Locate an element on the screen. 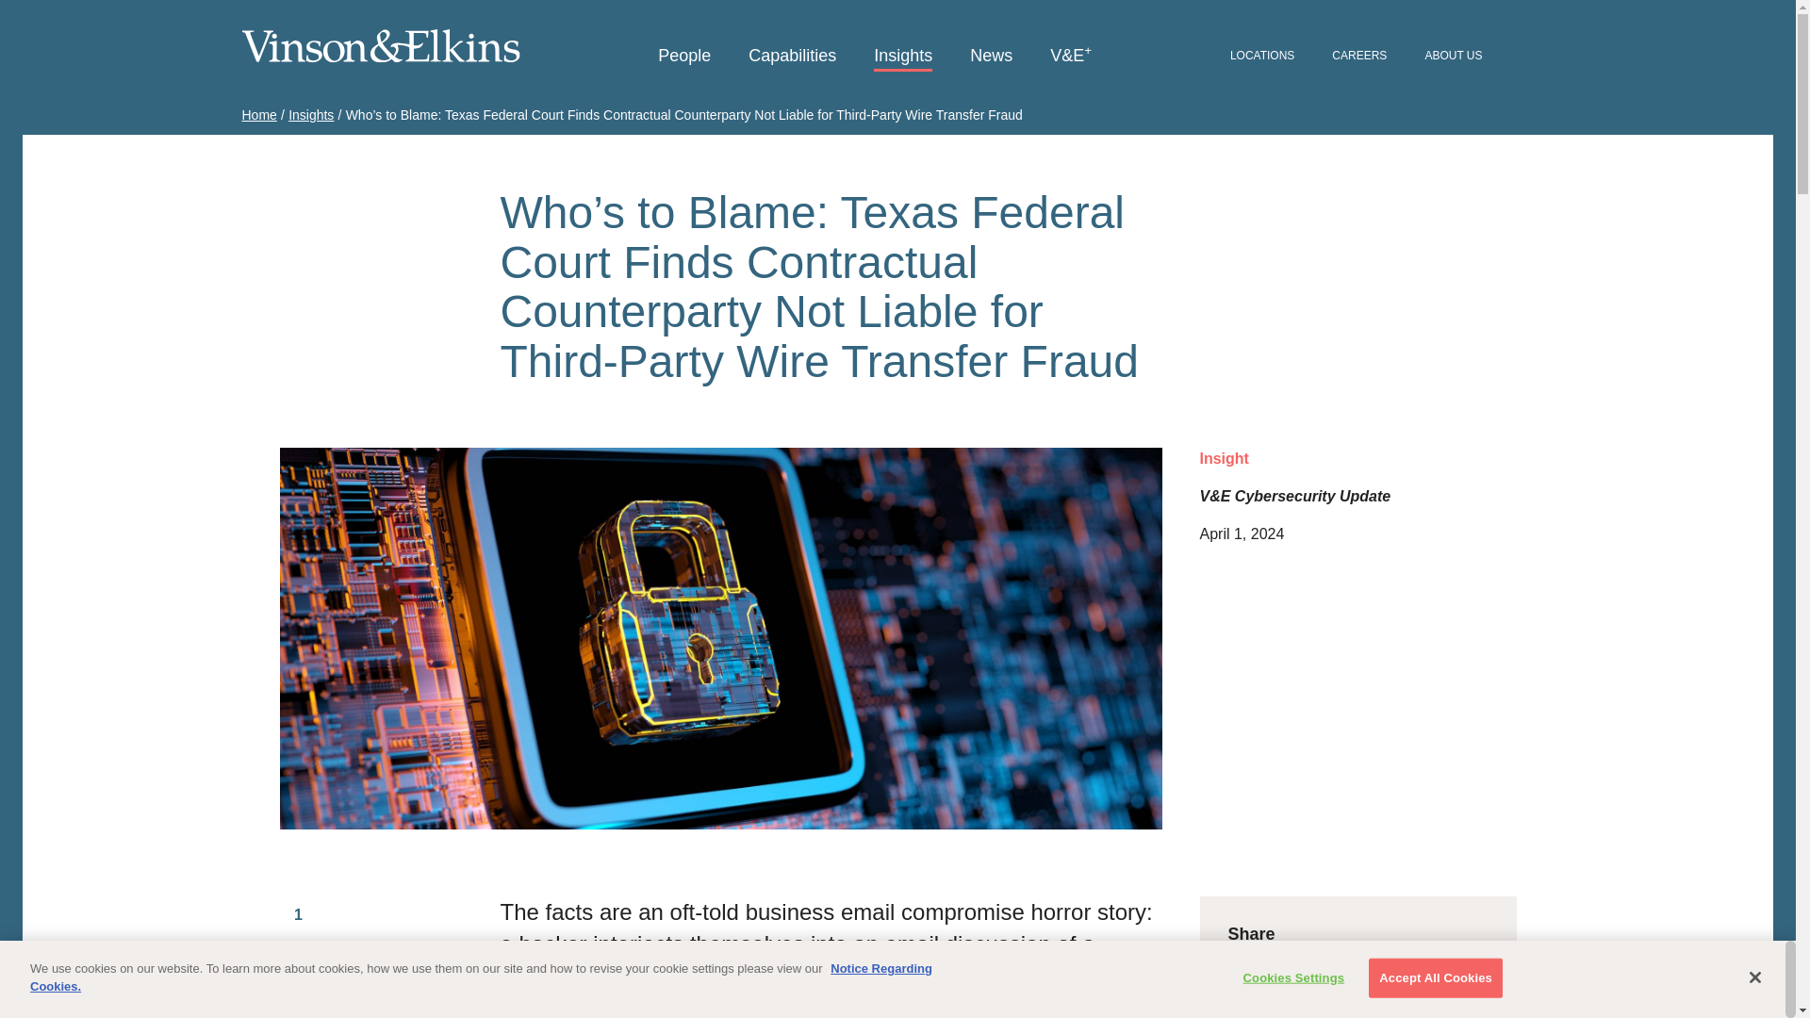  3 is located at coordinates (298, 1009).